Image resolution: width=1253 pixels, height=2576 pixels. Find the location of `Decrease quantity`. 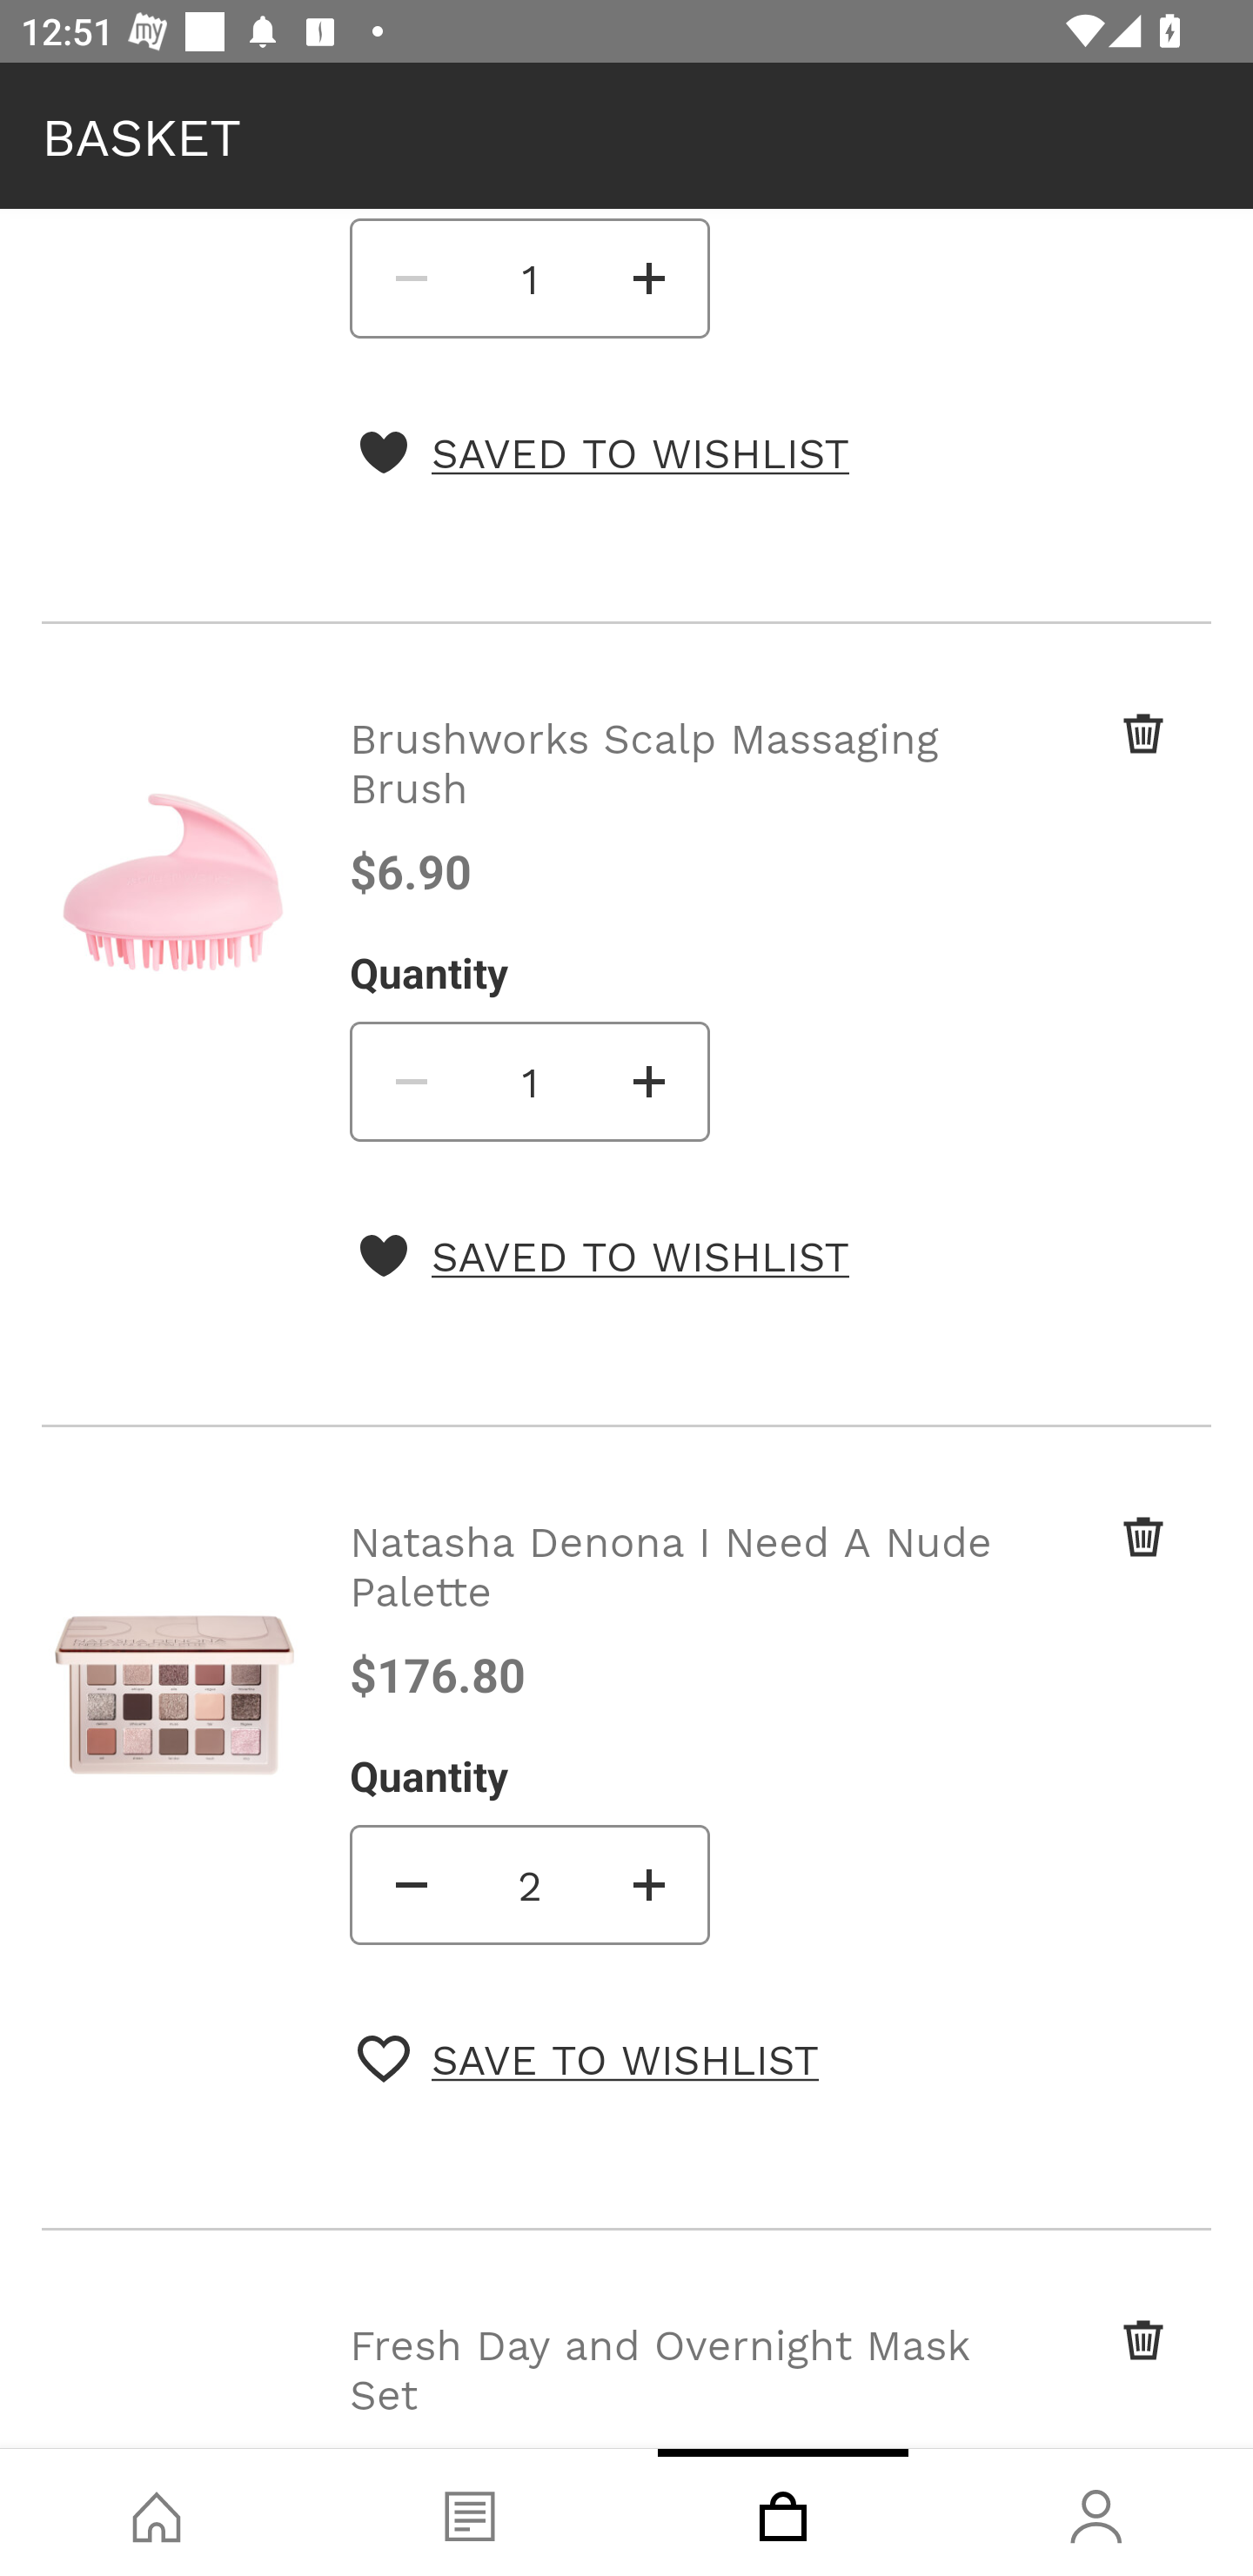

Decrease quantity is located at coordinates (409, 278).